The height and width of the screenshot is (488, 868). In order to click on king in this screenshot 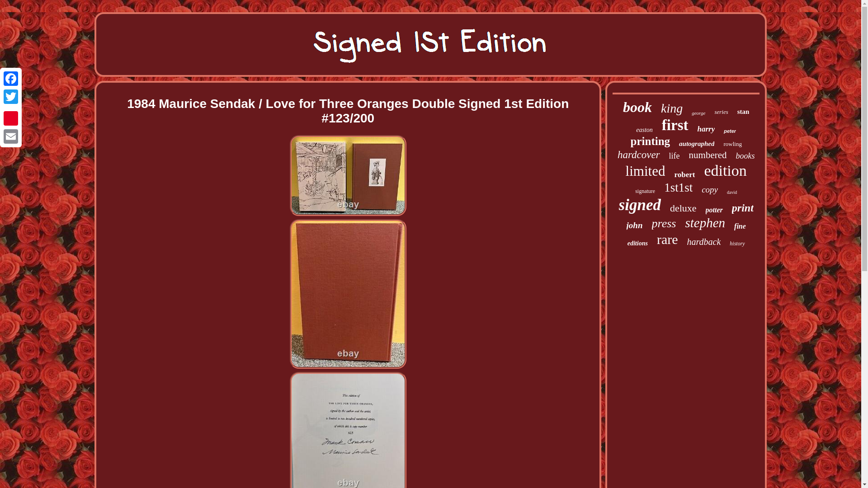, I will do `click(671, 108)`.